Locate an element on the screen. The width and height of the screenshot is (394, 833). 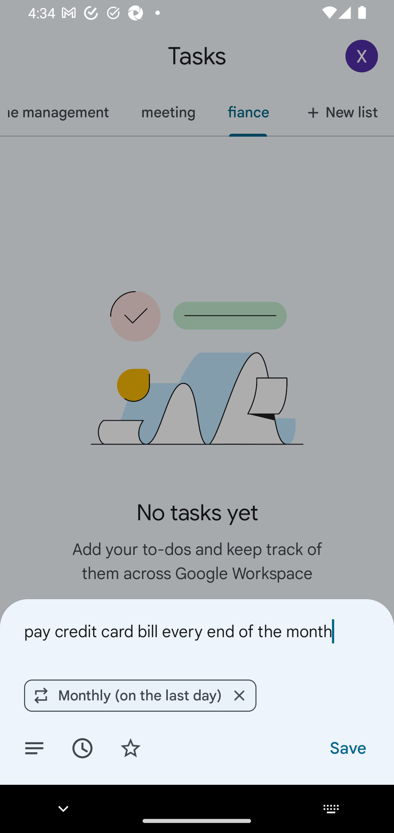
Add details is located at coordinates (34, 748).